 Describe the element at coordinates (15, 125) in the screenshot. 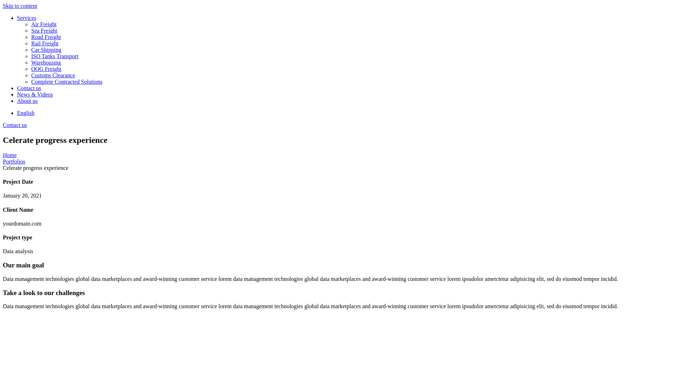

I see `Contact us` at that location.